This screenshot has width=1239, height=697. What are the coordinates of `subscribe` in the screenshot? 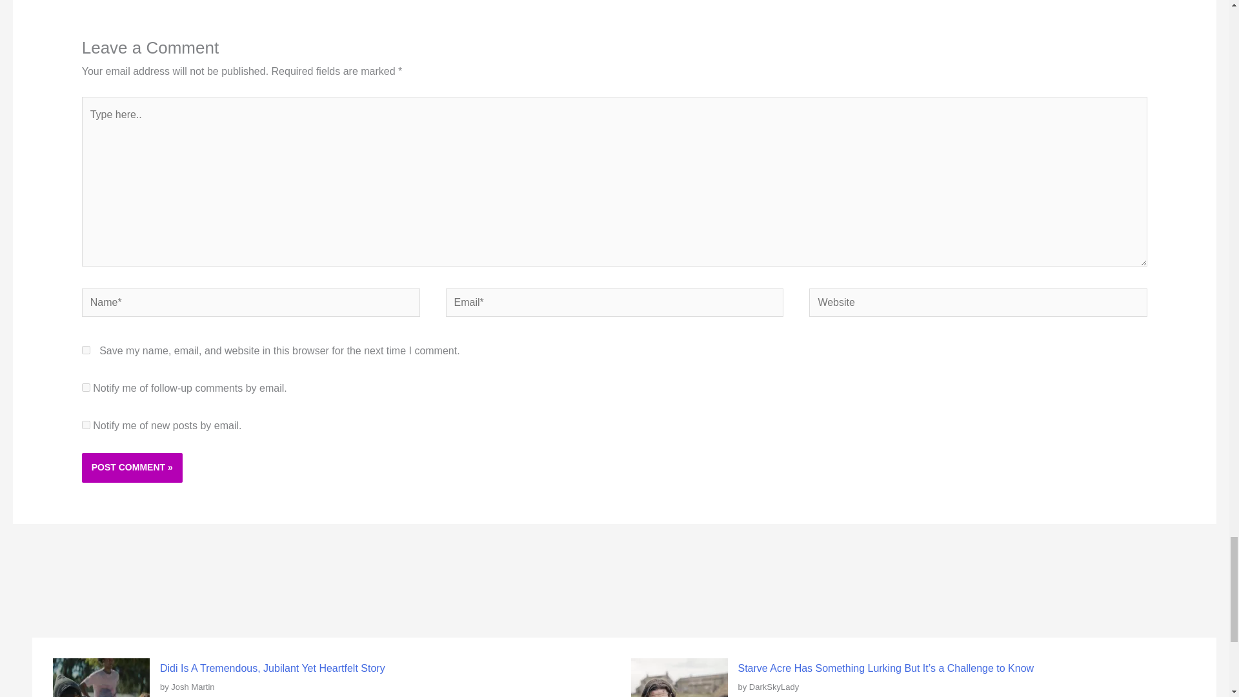 It's located at (86, 387).